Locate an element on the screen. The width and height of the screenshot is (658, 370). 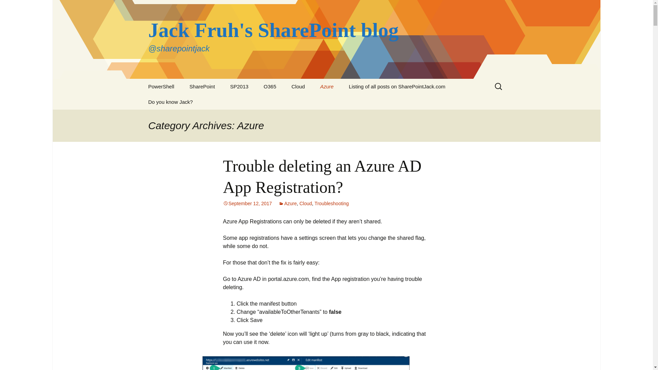
September 12, 2017 is located at coordinates (247, 203).